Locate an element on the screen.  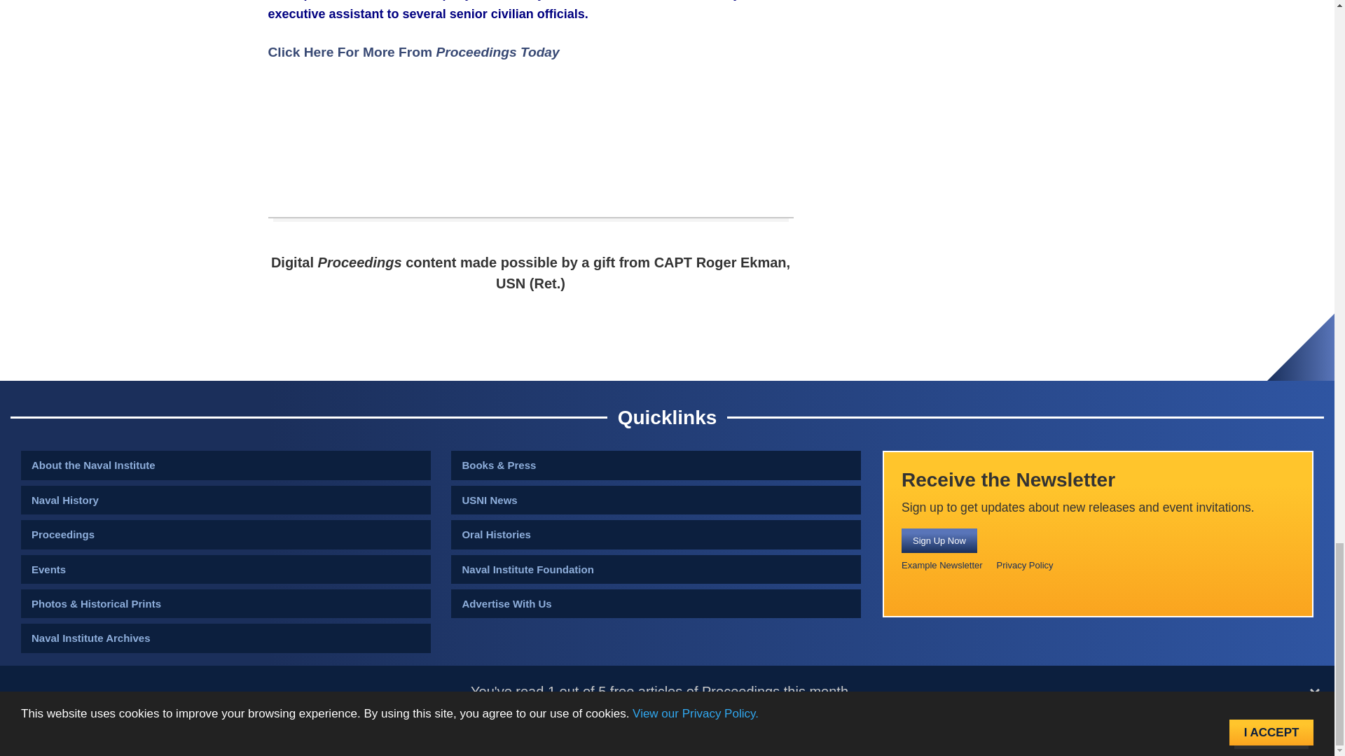
Advertise With Us is located at coordinates (656, 603).